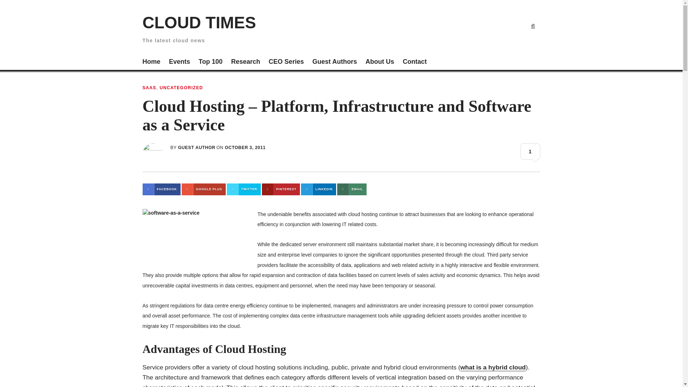  I want to click on FACEBOOK, so click(161, 189).